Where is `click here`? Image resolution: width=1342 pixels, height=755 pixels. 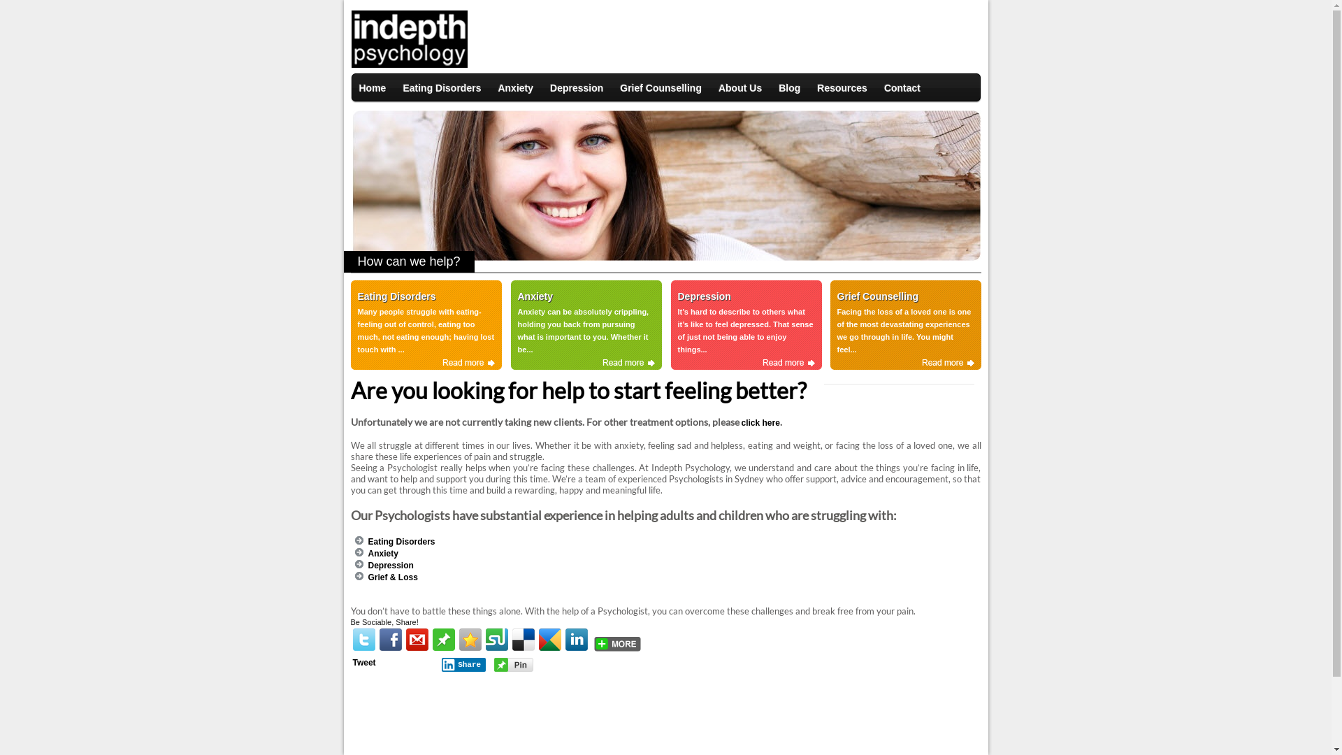
click here is located at coordinates (760, 423).